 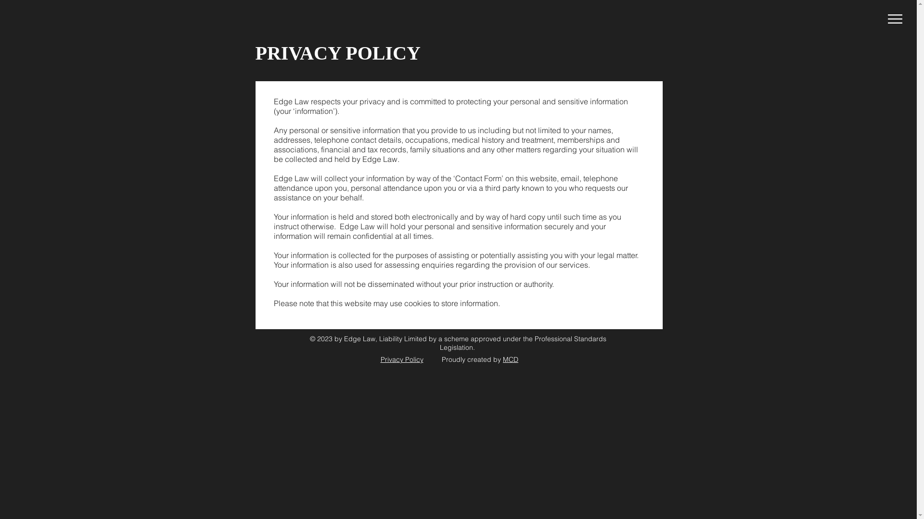 What do you see at coordinates (401, 359) in the screenshot?
I see `Privacy Policy` at bounding box center [401, 359].